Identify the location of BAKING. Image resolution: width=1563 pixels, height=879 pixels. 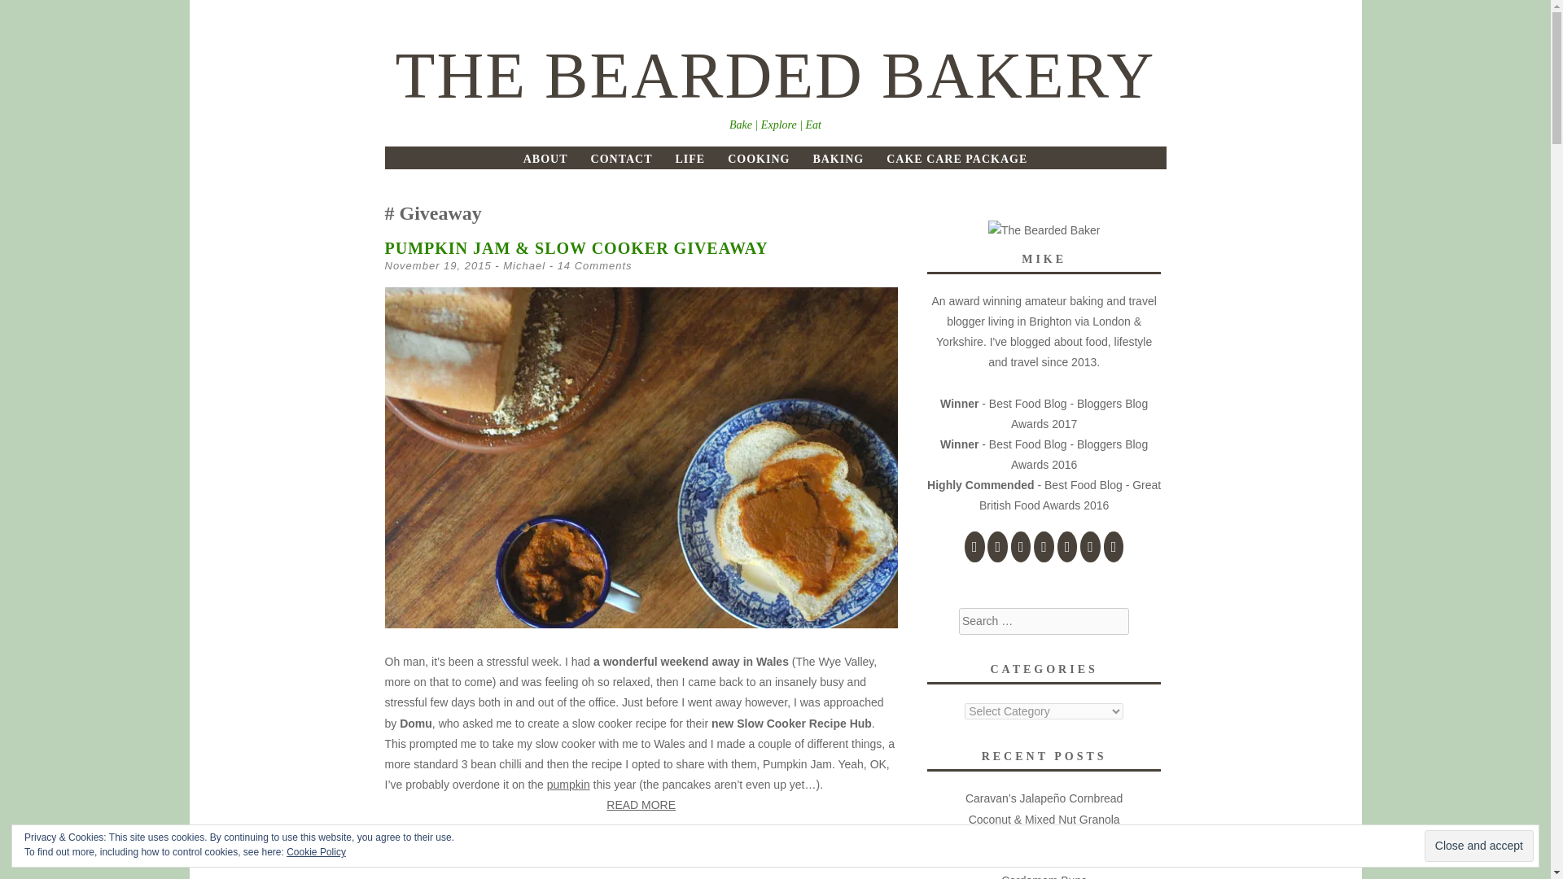
(838, 159).